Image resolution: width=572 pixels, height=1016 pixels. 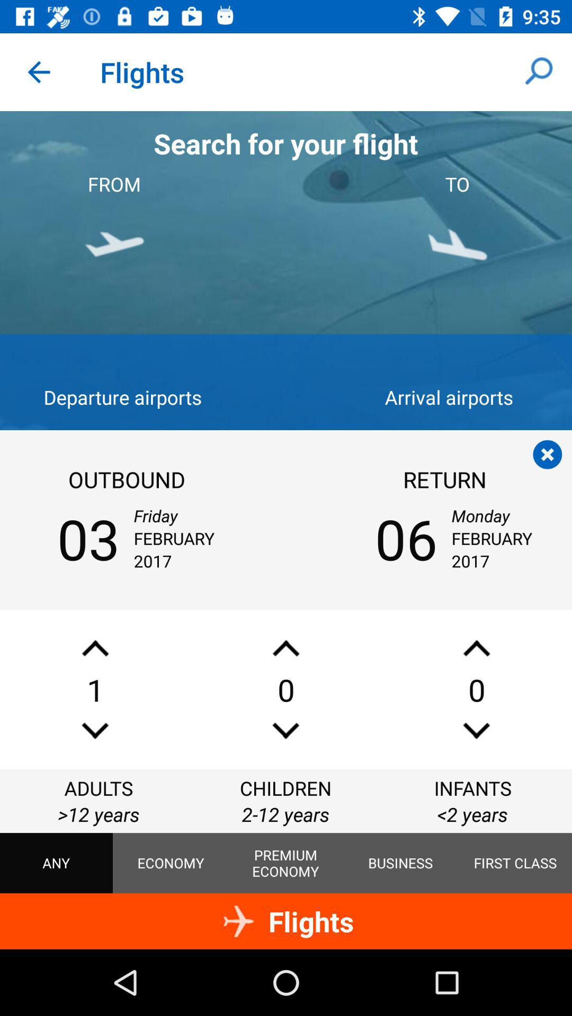 I want to click on tap the item to the left of economy icon, so click(x=56, y=863).